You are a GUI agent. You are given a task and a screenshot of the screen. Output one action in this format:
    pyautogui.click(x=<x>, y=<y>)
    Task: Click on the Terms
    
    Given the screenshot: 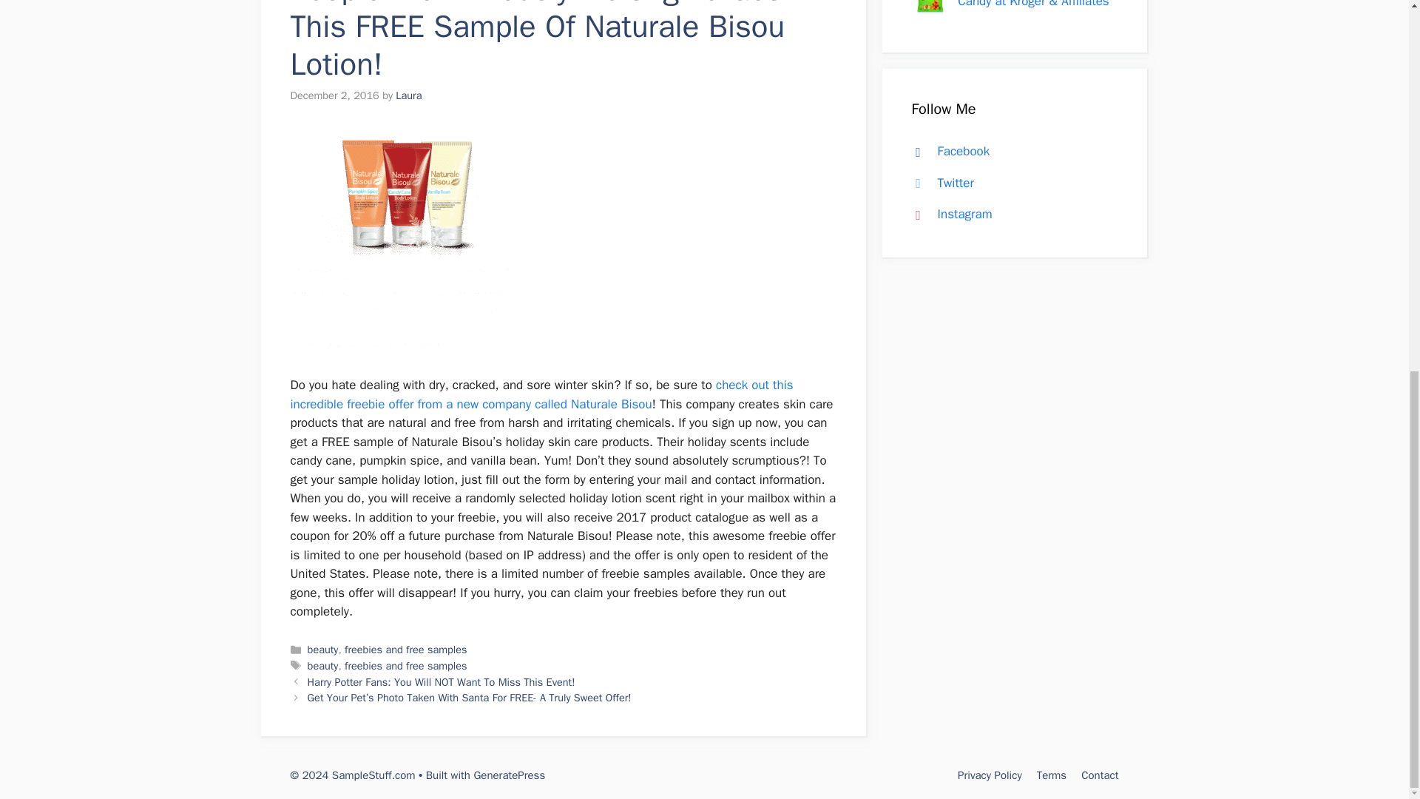 What is the action you would take?
    pyautogui.click(x=1051, y=775)
    